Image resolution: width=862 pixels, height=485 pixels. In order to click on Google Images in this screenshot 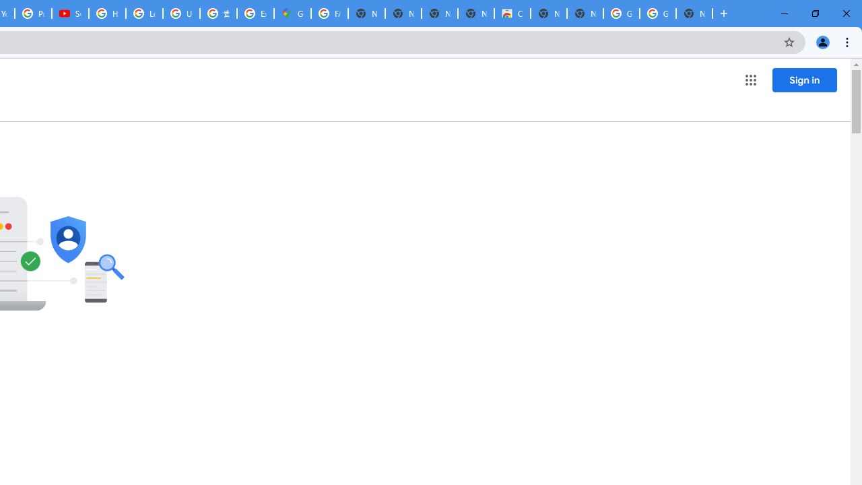, I will do `click(621, 13)`.